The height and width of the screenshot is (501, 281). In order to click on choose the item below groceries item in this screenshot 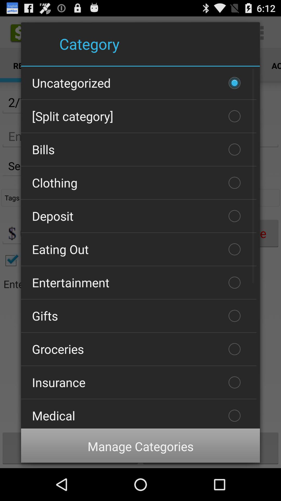, I will do `click(139, 382)`.